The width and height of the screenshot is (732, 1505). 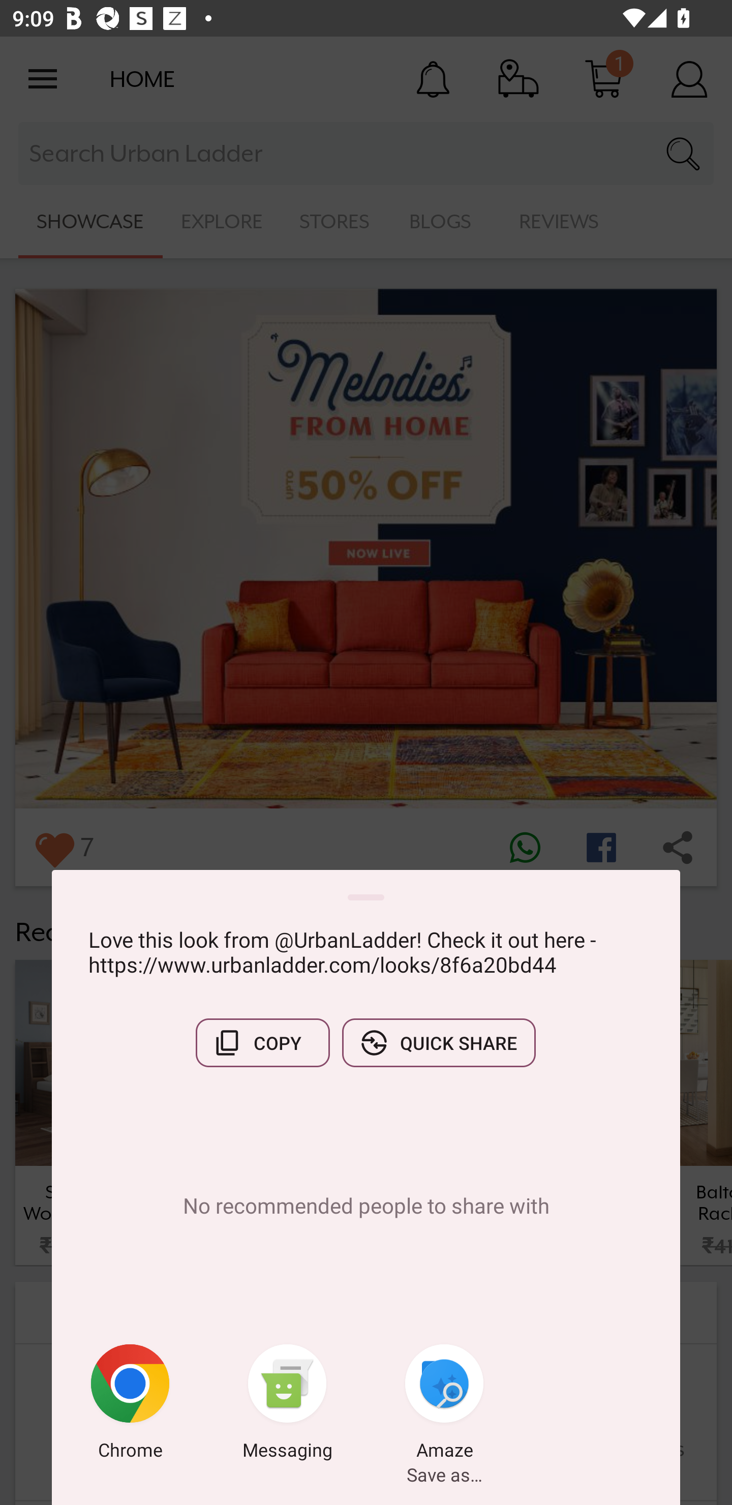 I want to click on Chrome, so click(x=130, y=1405).